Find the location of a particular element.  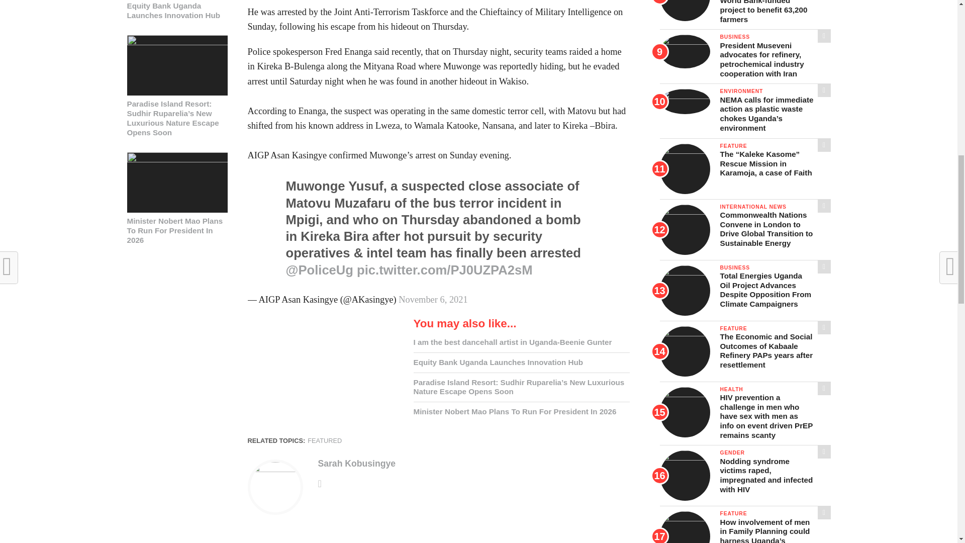

Equity Bank Uganda Launches Innovation Hub is located at coordinates (176, 11).